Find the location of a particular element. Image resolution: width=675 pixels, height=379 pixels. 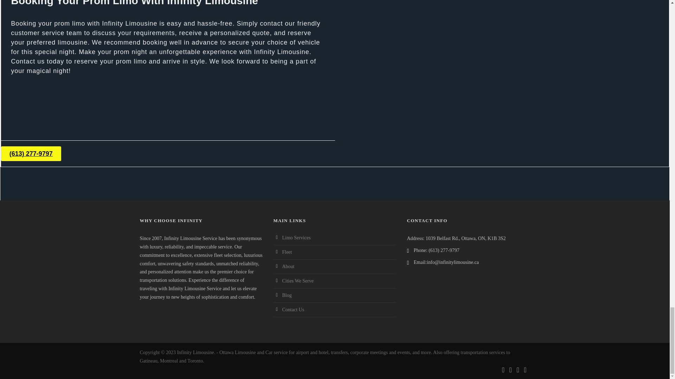

Blog is located at coordinates (287, 295).